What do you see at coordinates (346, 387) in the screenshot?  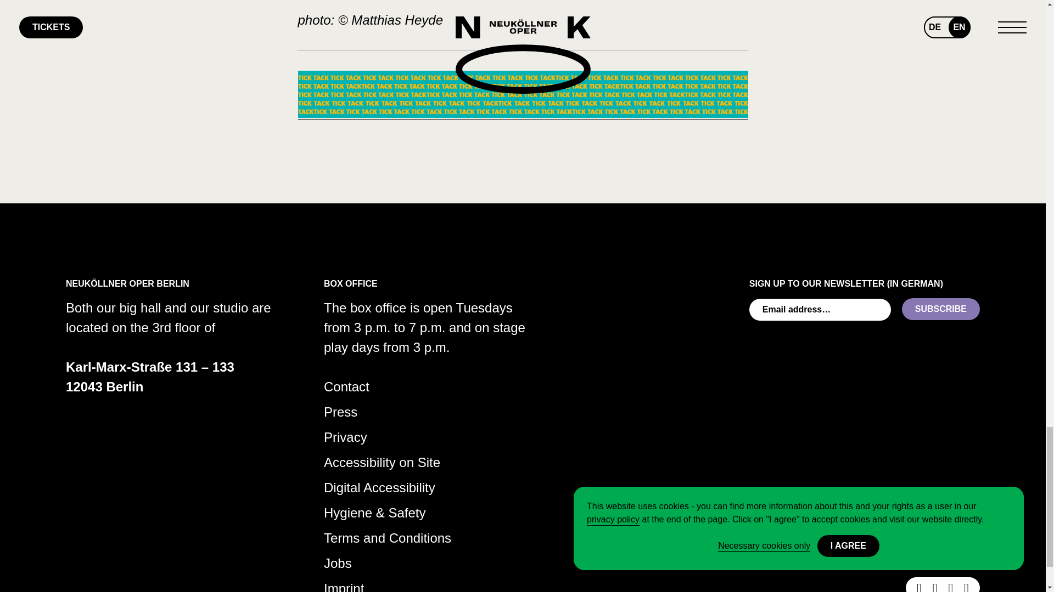 I see `Contact` at bounding box center [346, 387].